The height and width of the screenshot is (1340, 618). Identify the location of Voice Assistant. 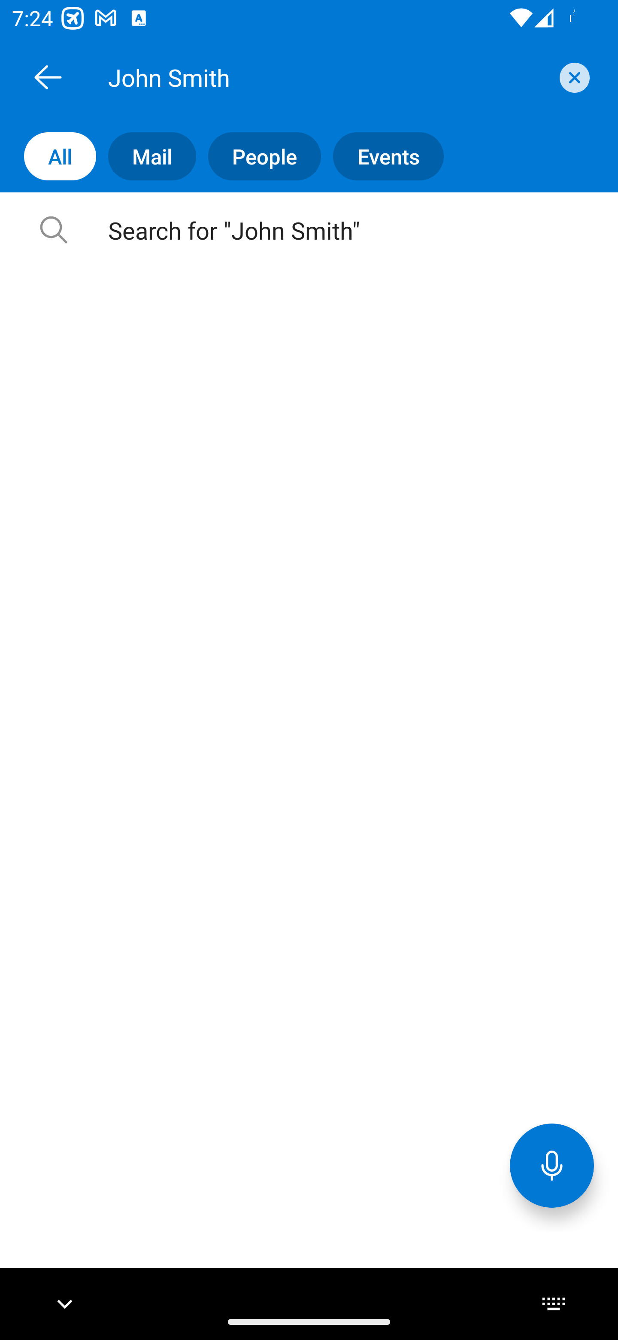
(552, 1165).